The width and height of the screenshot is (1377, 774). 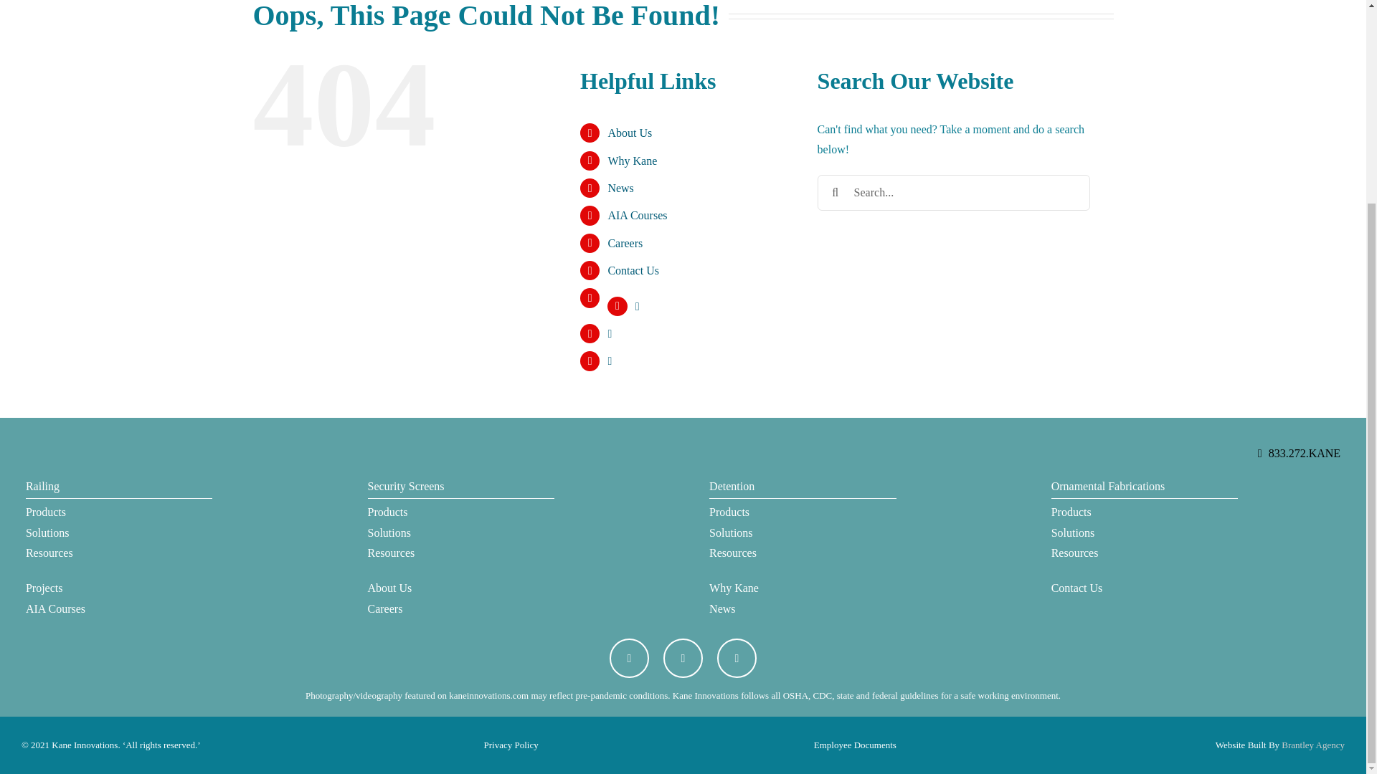 What do you see at coordinates (802, 533) in the screenshot?
I see `Solutions` at bounding box center [802, 533].